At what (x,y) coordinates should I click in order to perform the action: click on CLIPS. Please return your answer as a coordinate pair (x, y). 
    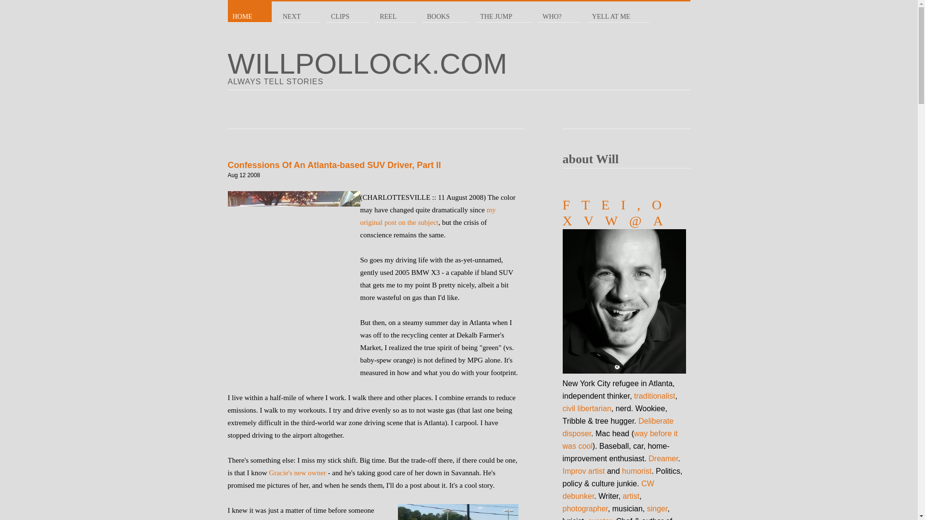
    Looking at the image, I should click on (347, 11).